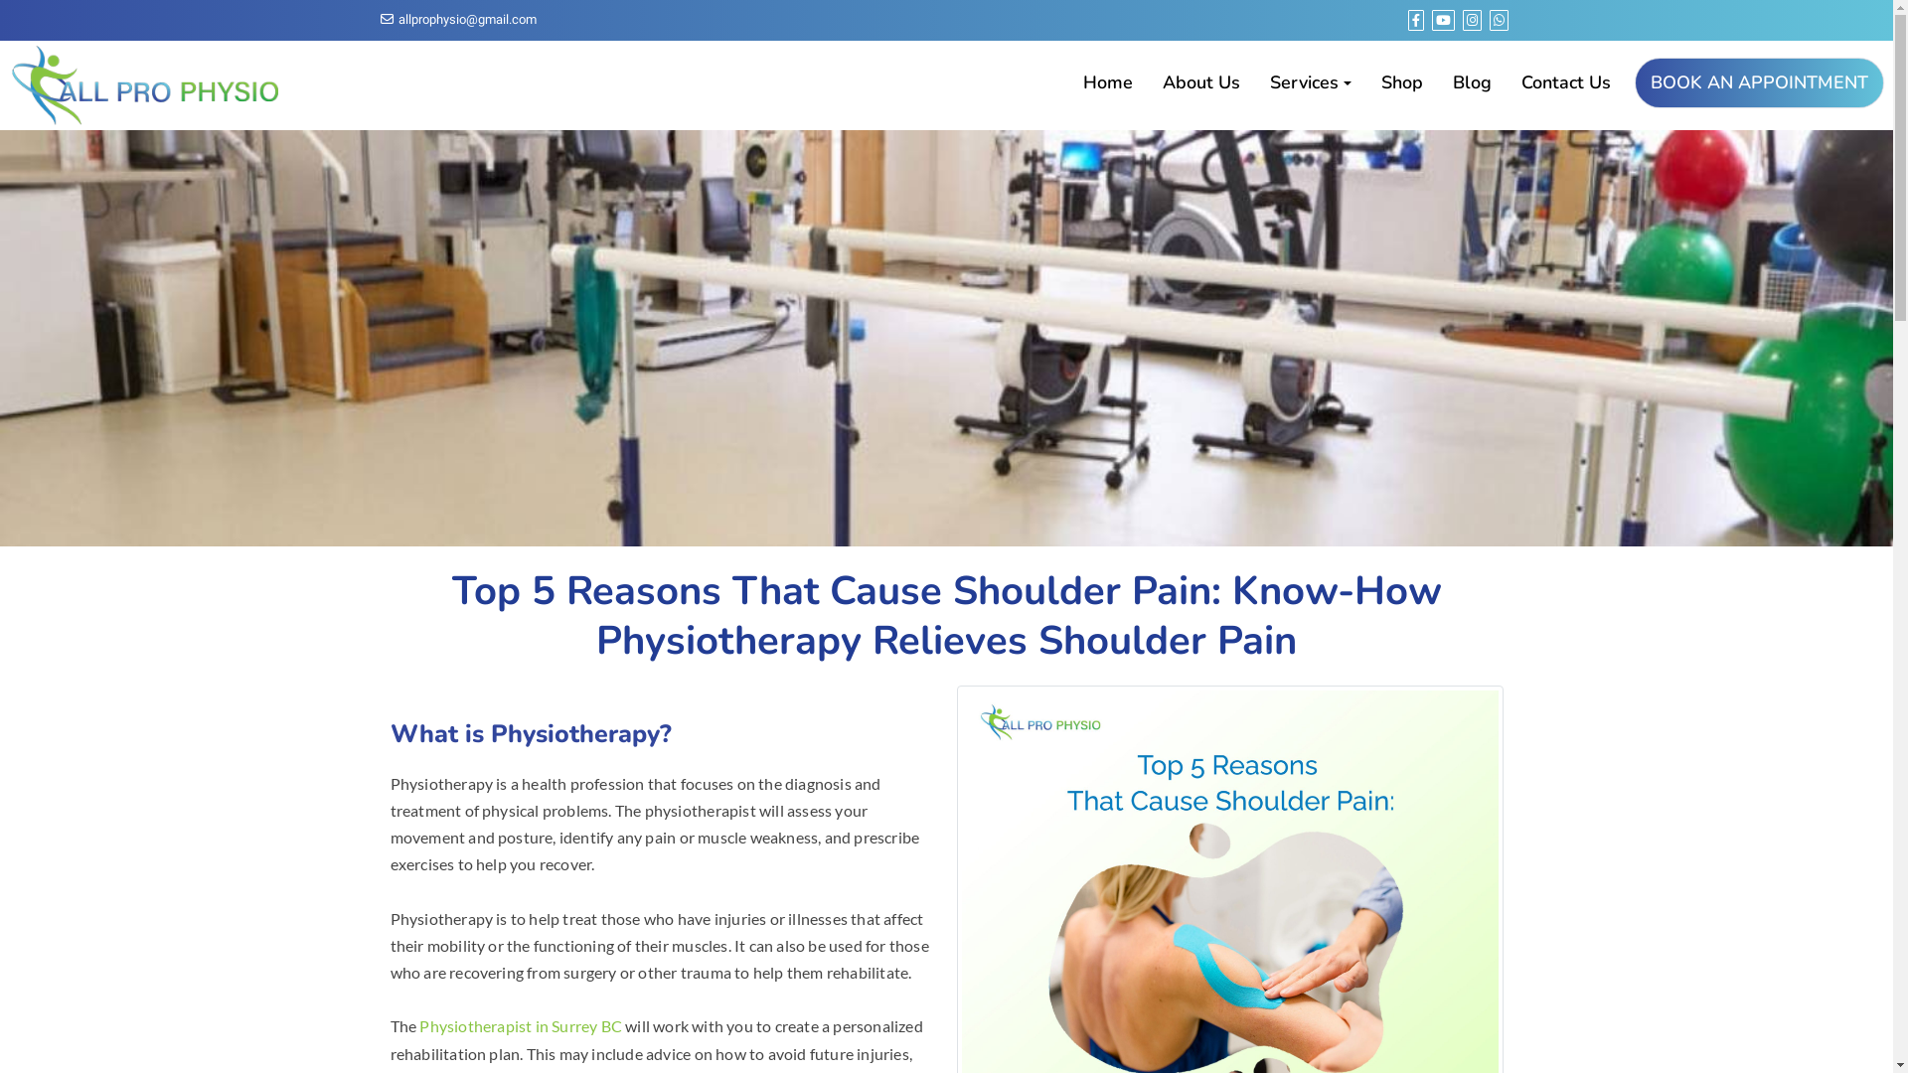 The width and height of the screenshot is (1908, 1073). What do you see at coordinates (1759, 83) in the screenshot?
I see `BOOK AN APPOINTMENT` at bounding box center [1759, 83].